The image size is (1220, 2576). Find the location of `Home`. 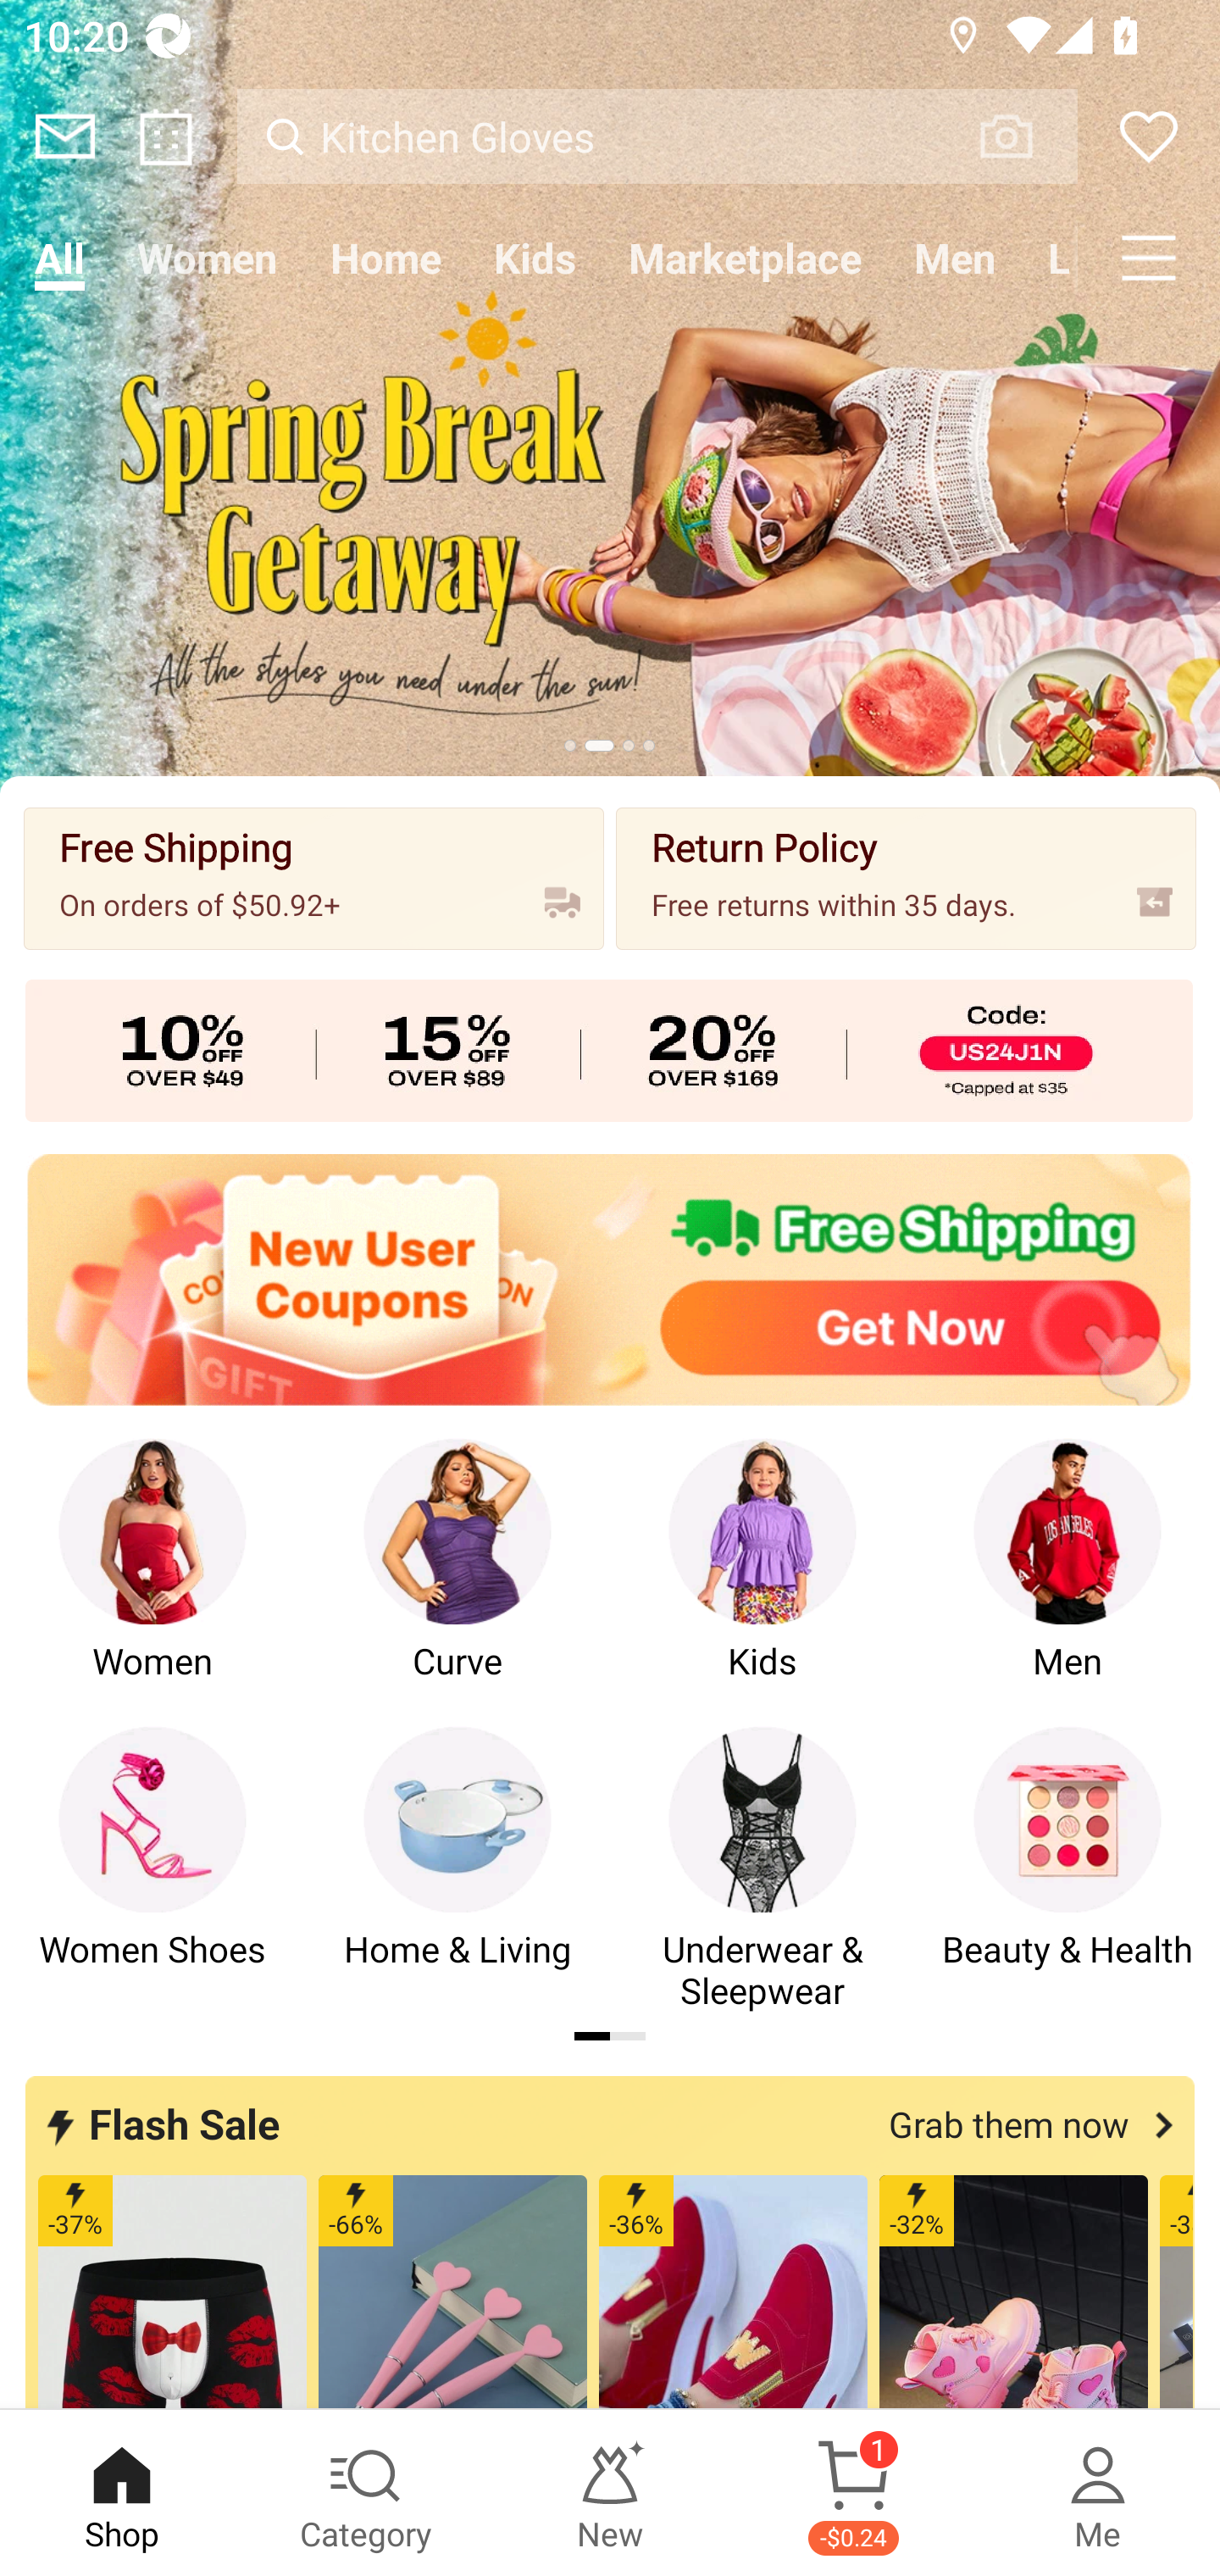

Home is located at coordinates (385, 258).